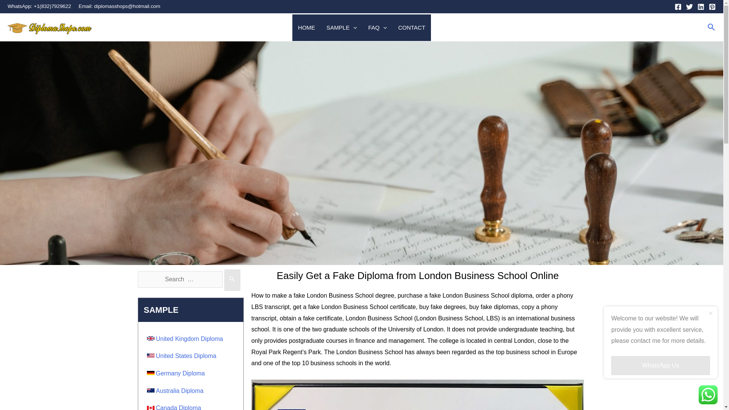 This screenshot has width=729, height=410. Describe the element at coordinates (377, 27) in the screenshot. I see `FAQ` at that location.